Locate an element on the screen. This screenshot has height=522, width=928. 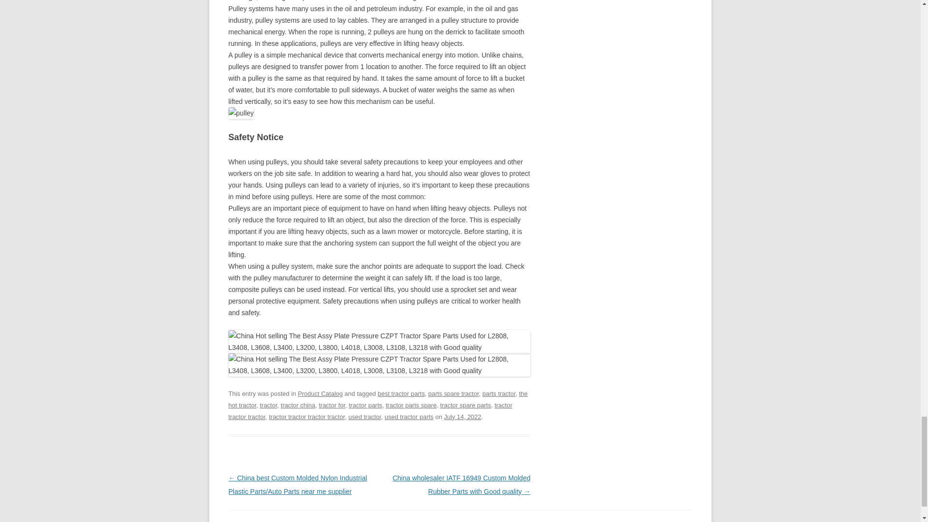
tractor tractor tractor tractor is located at coordinates (306, 417).